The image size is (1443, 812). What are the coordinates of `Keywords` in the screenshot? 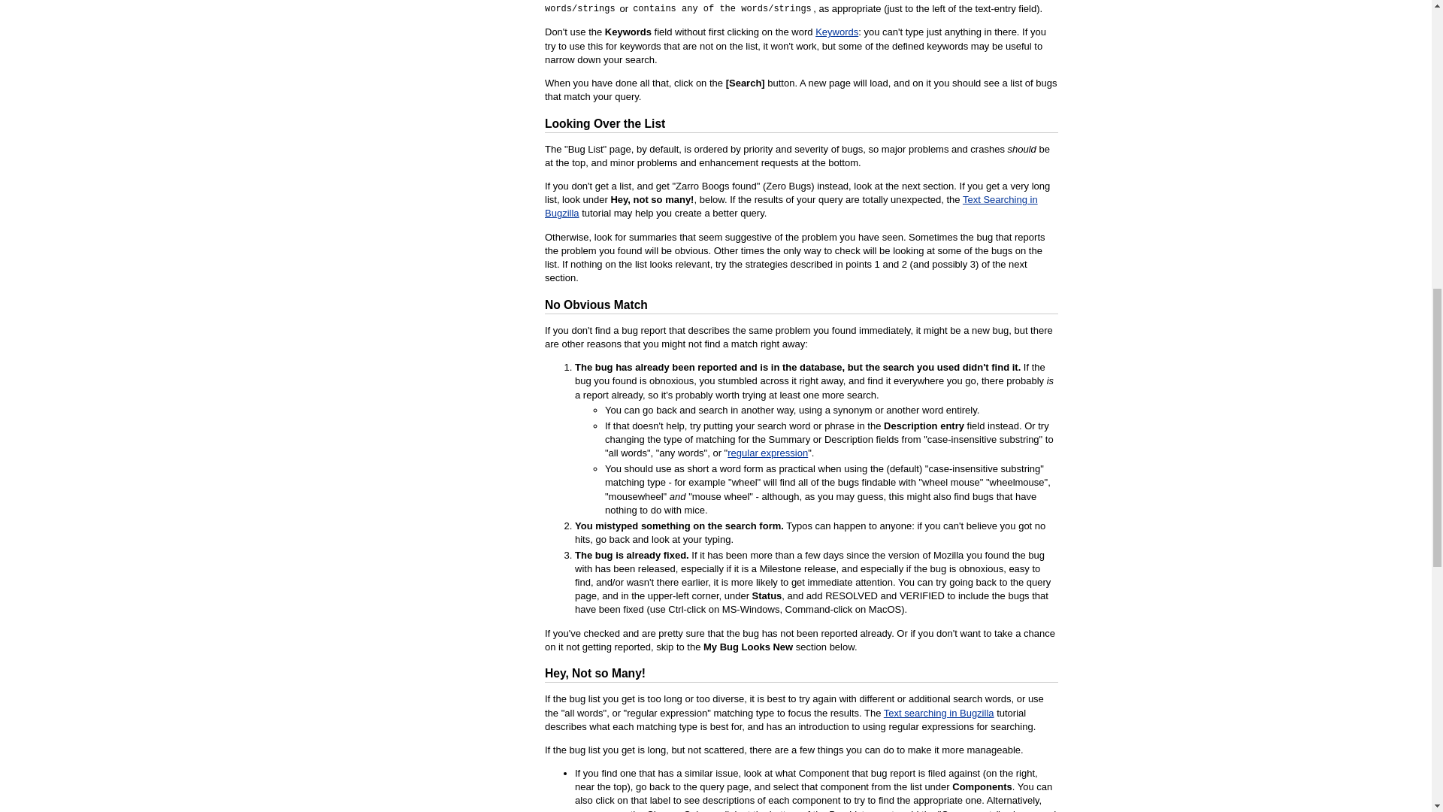 It's located at (836, 32).